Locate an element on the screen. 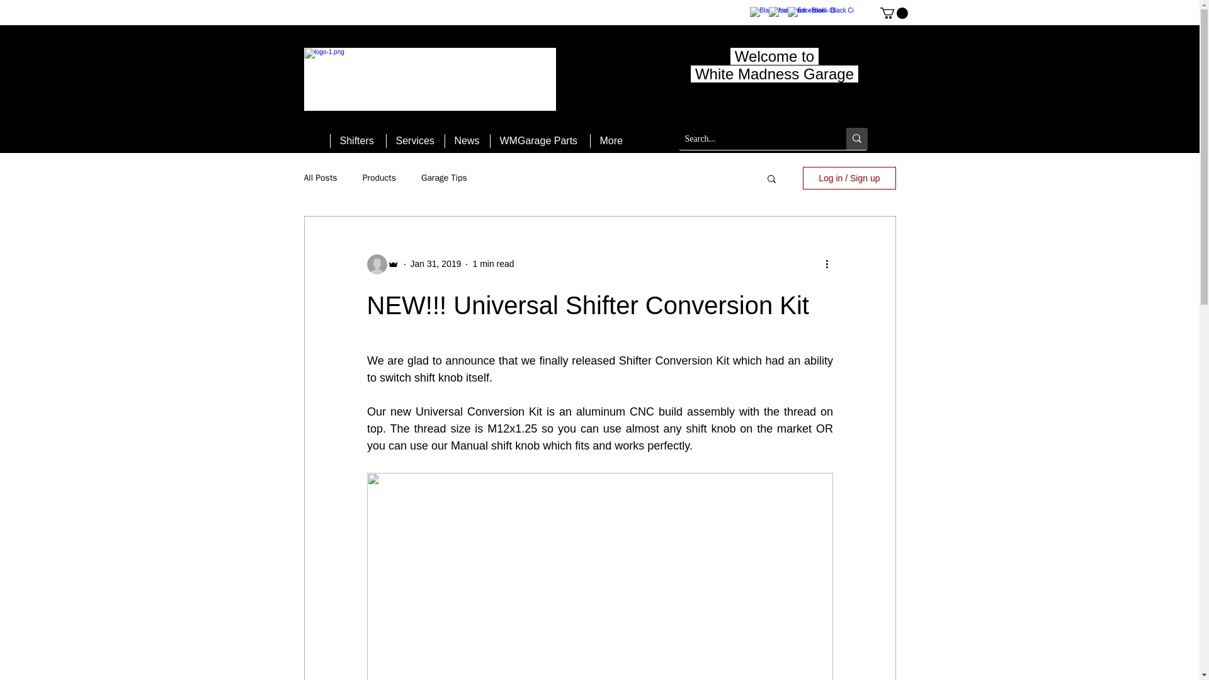 The image size is (1209, 680). 1 min read is located at coordinates (493, 263).